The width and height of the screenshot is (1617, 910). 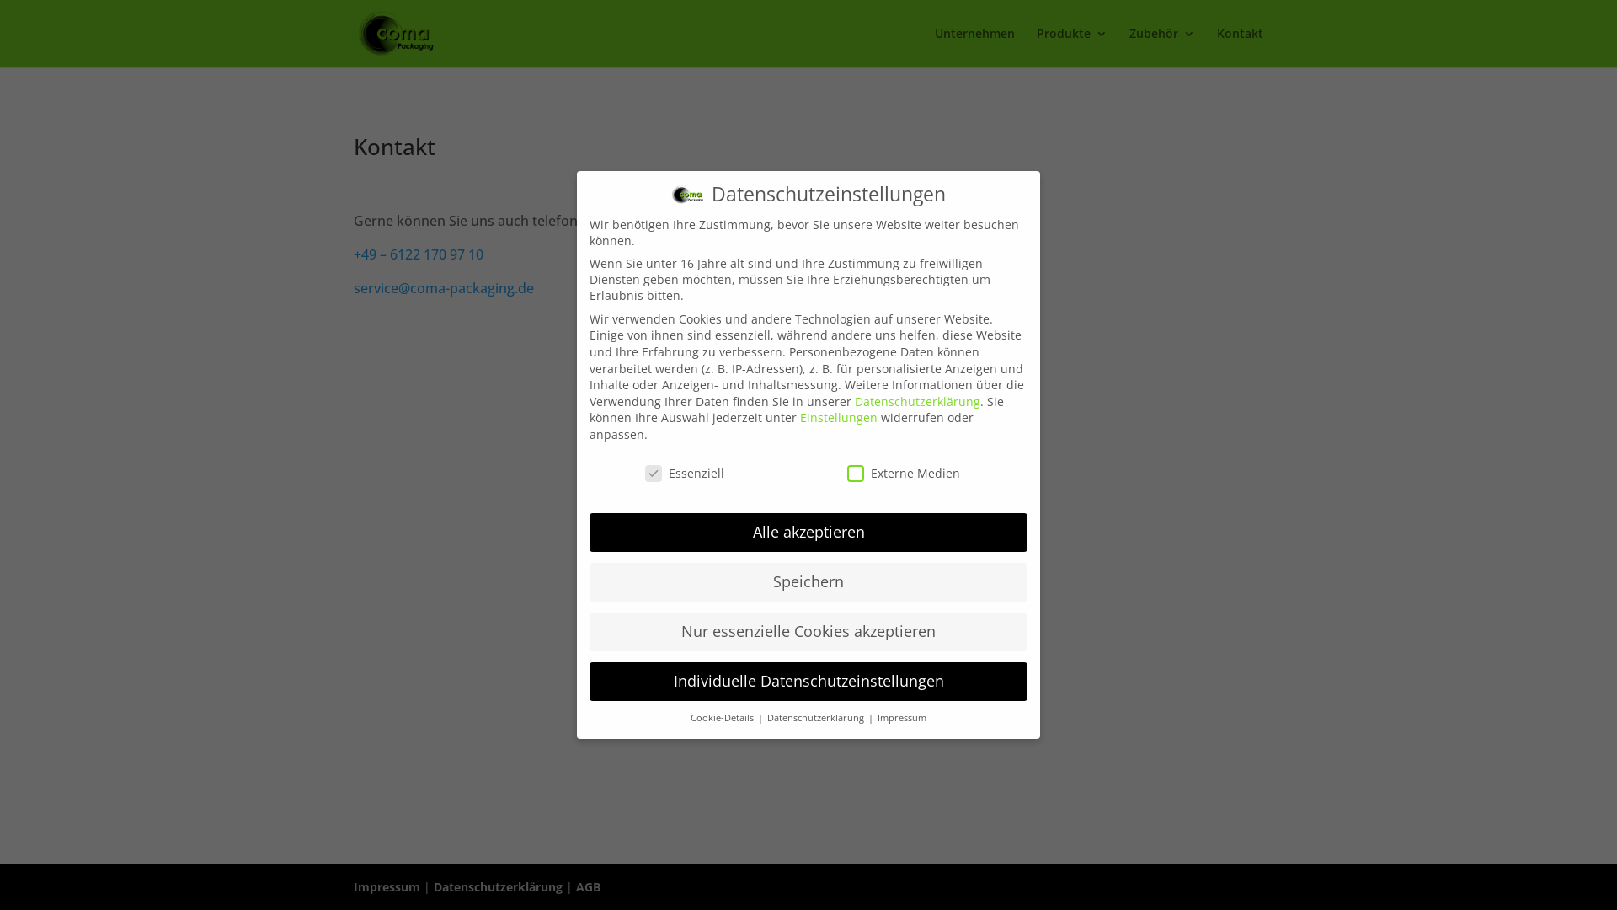 I want to click on Speichern, so click(x=808, y=582).